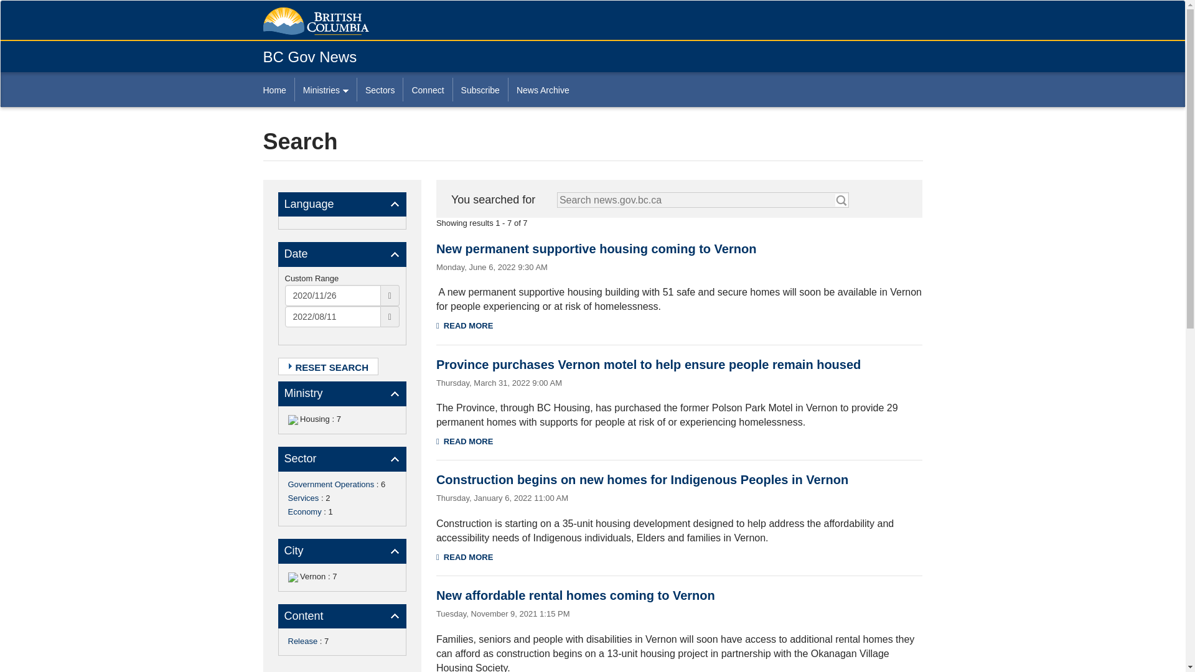  What do you see at coordinates (309, 56) in the screenshot?
I see `BC Gov News` at bounding box center [309, 56].